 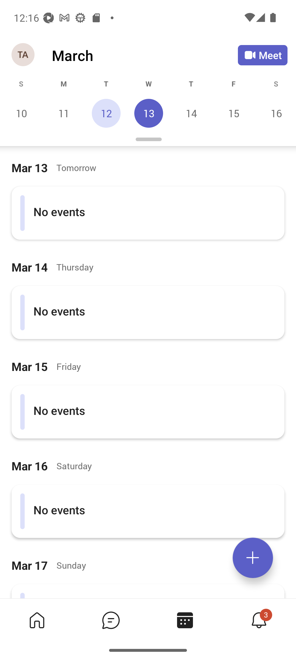 I want to click on Monday, March 11 11, so click(x=64, y=113).